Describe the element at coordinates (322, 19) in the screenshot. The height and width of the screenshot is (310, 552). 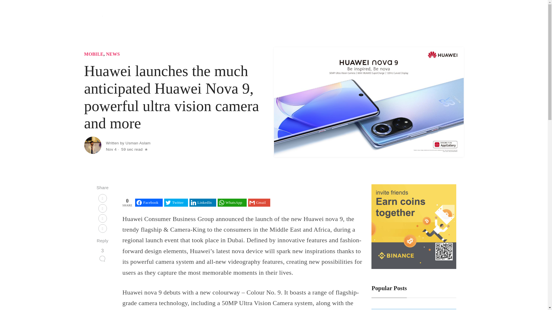
I see `Technology` at that location.